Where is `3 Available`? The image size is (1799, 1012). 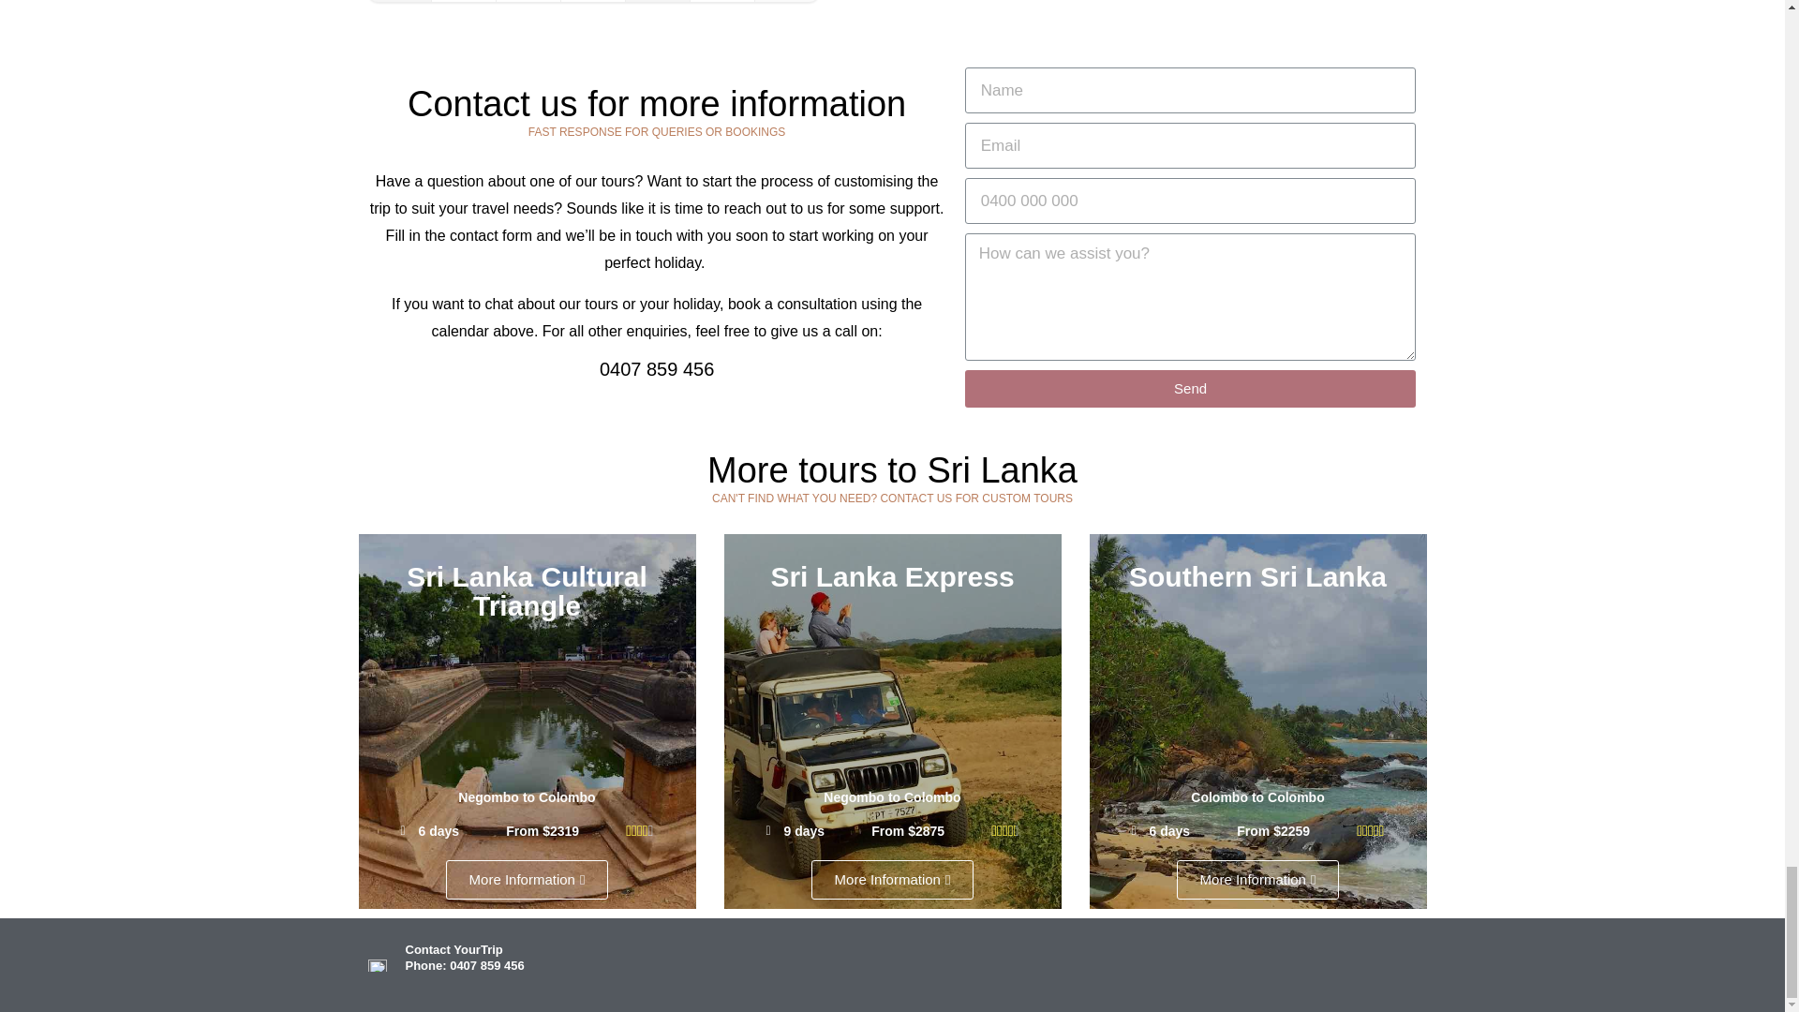
3 Available is located at coordinates (592, 0).